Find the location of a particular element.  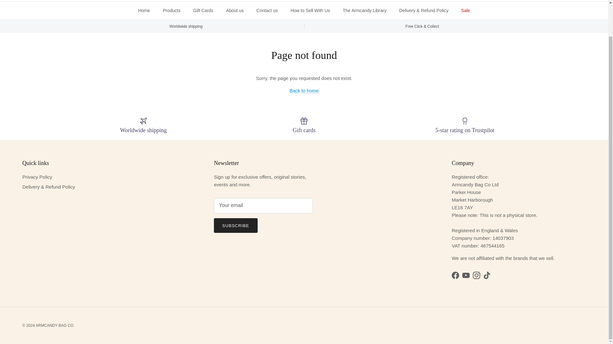

Contact us is located at coordinates (267, 11).